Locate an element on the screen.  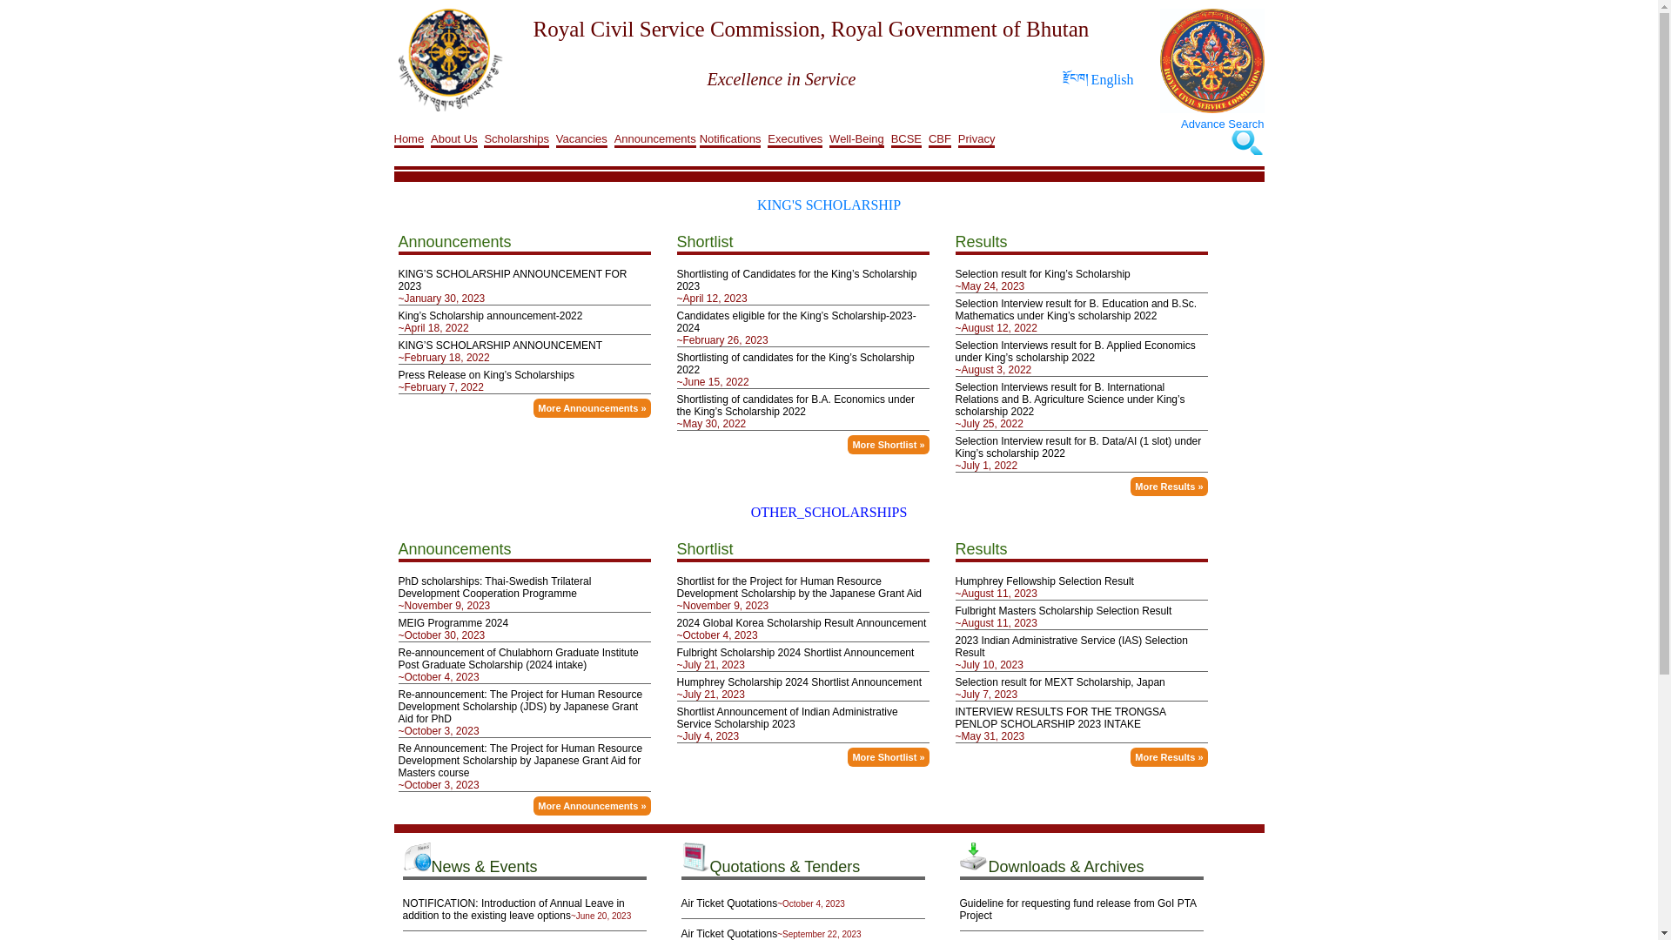
Announcements is located at coordinates (655, 135).